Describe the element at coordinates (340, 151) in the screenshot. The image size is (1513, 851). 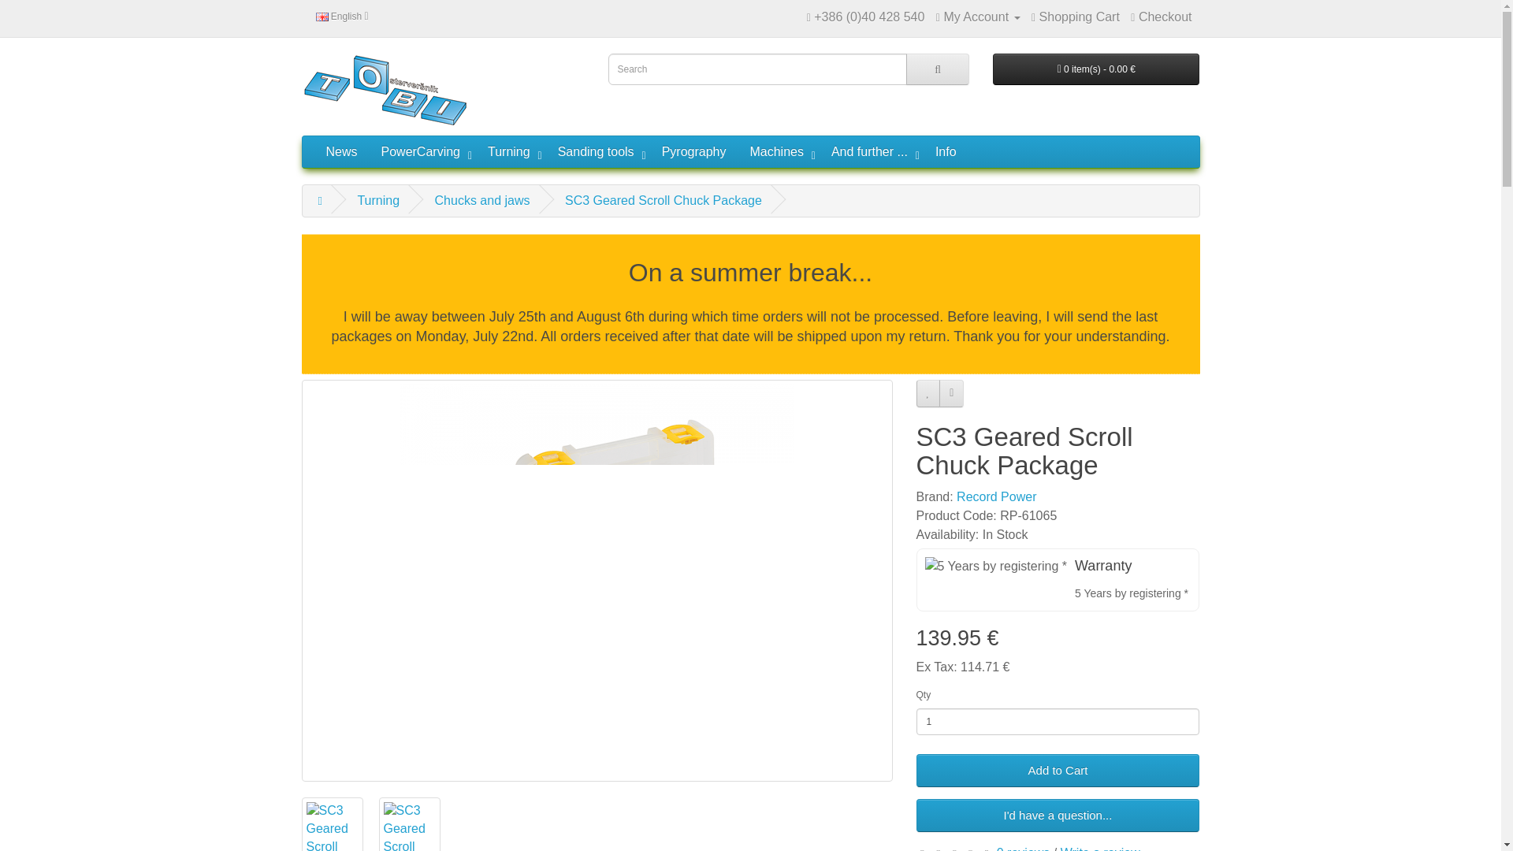
I see `News` at that location.